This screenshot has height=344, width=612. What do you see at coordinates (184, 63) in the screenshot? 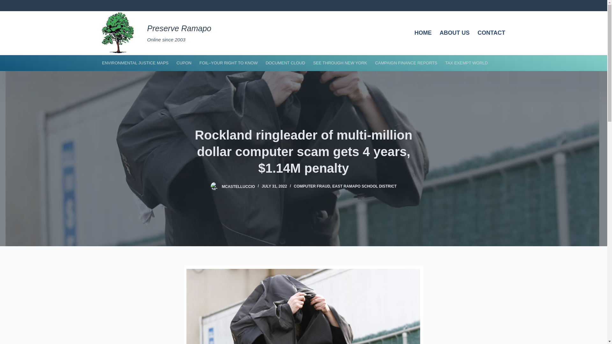
I see `CUPON` at bounding box center [184, 63].